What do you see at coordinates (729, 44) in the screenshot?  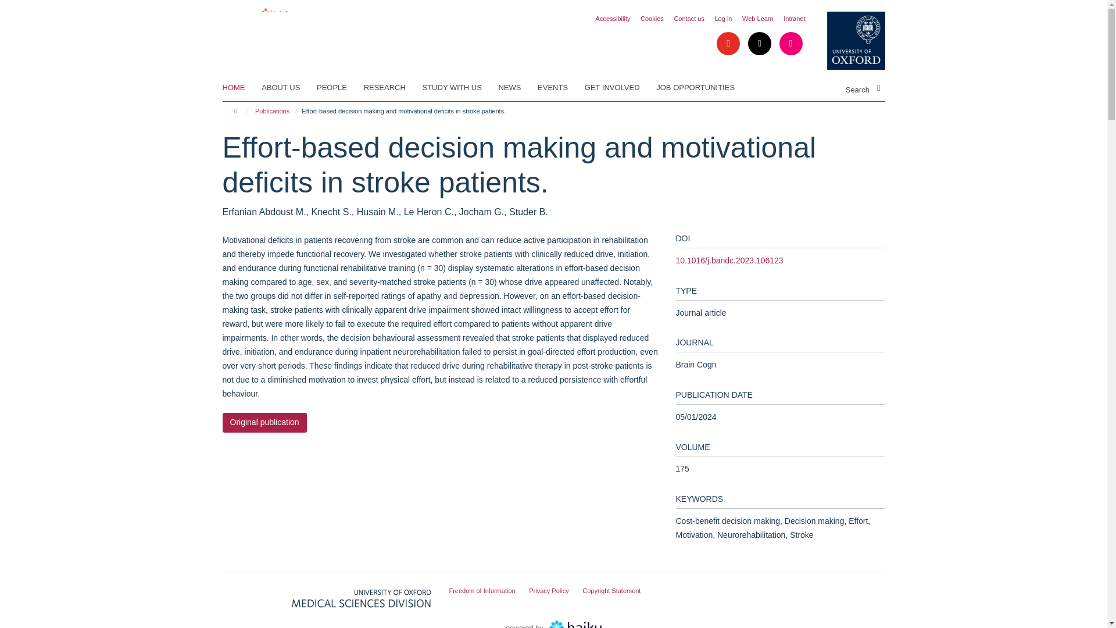 I see `Follow us on Youtube` at bounding box center [729, 44].